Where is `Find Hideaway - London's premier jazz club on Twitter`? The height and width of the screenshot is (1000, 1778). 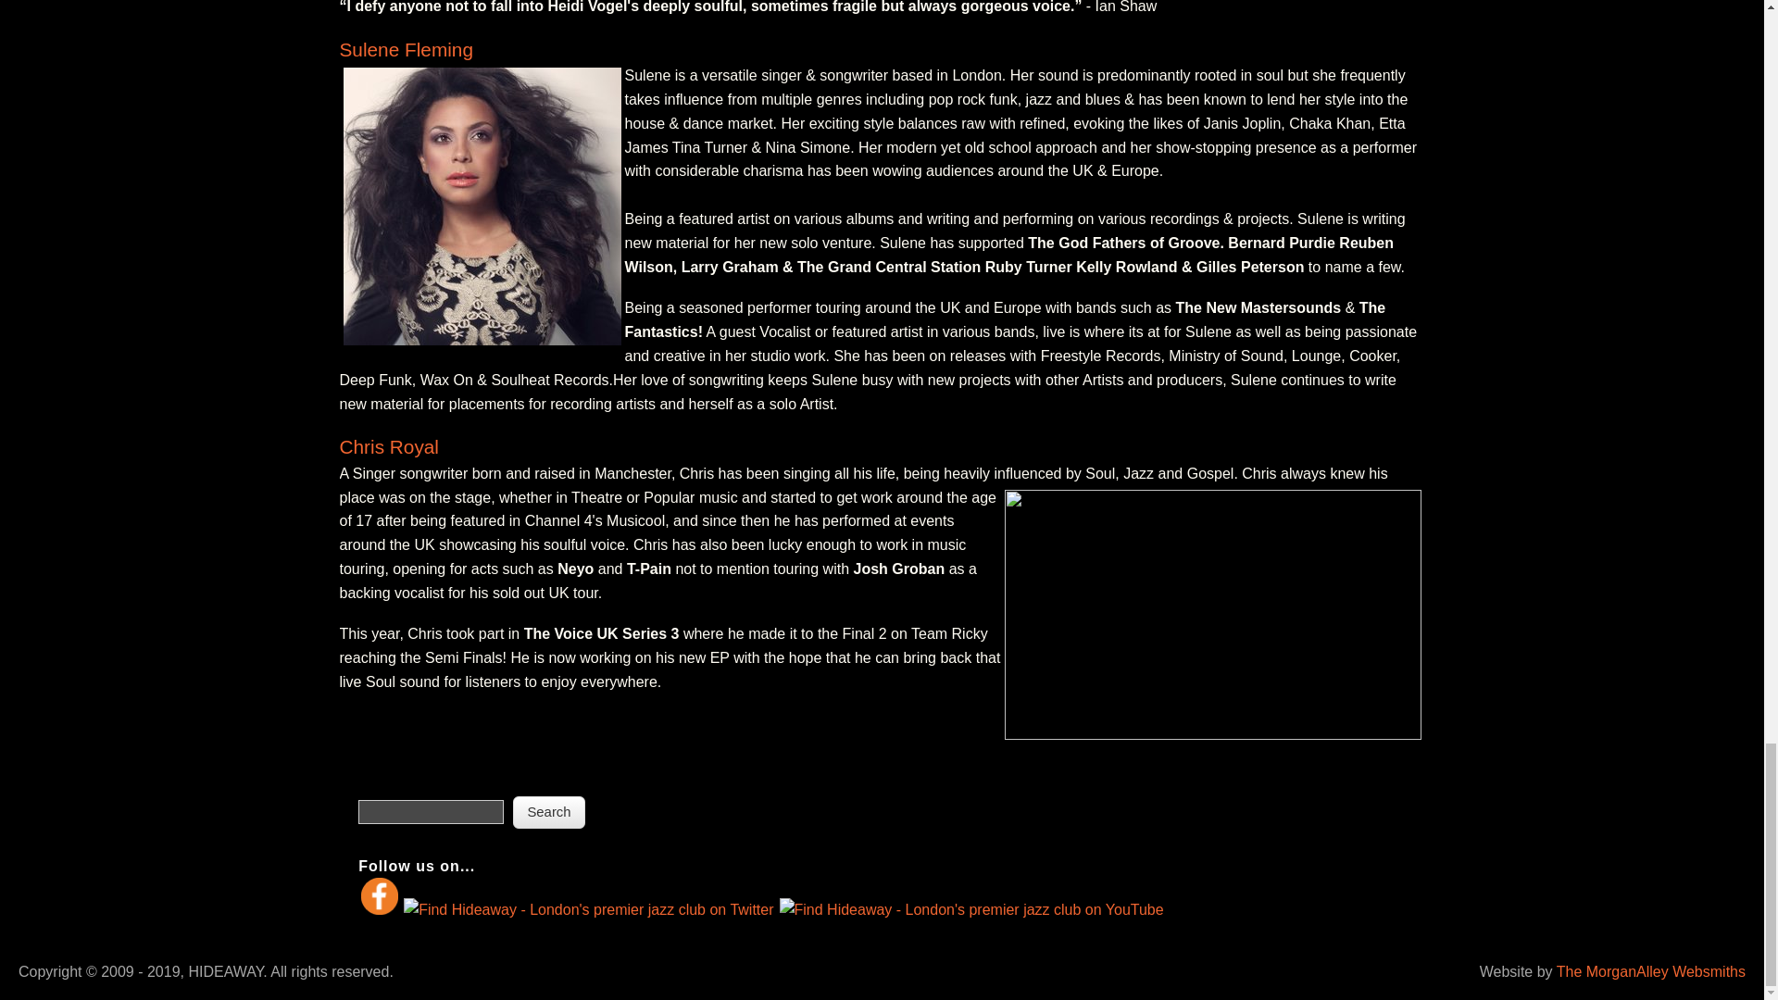
Find Hideaway - London's premier jazz club on Twitter is located at coordinates (588, 909).